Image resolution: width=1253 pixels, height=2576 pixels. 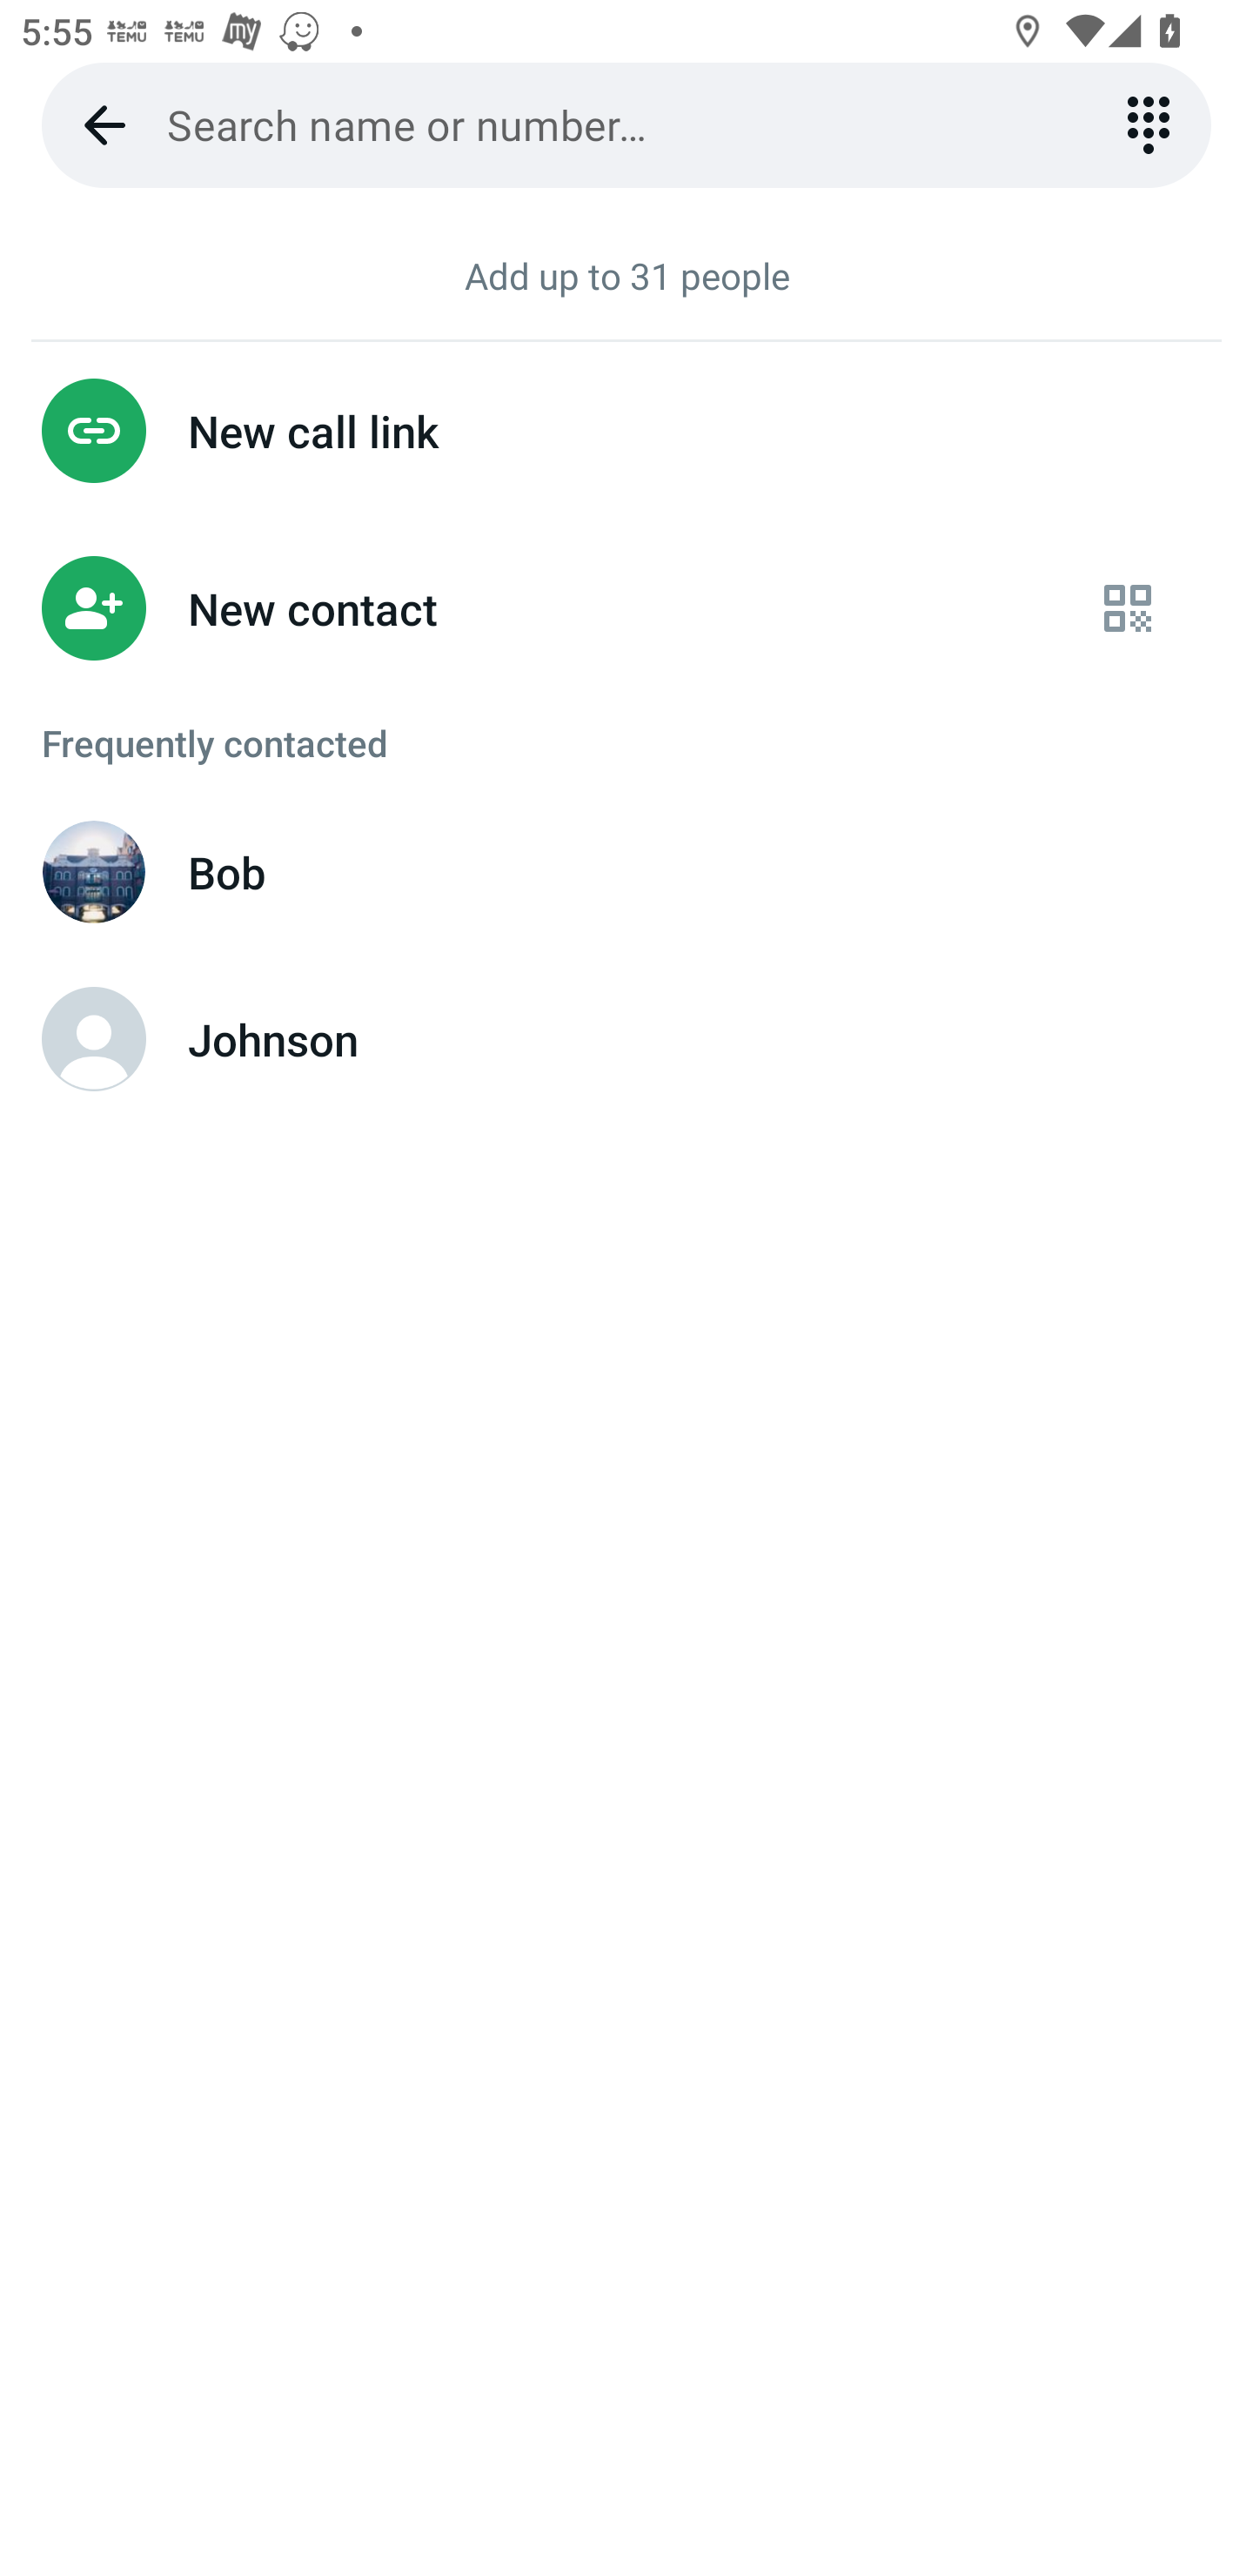 I want to click on Search name or number…, so click(x=626, y=125).